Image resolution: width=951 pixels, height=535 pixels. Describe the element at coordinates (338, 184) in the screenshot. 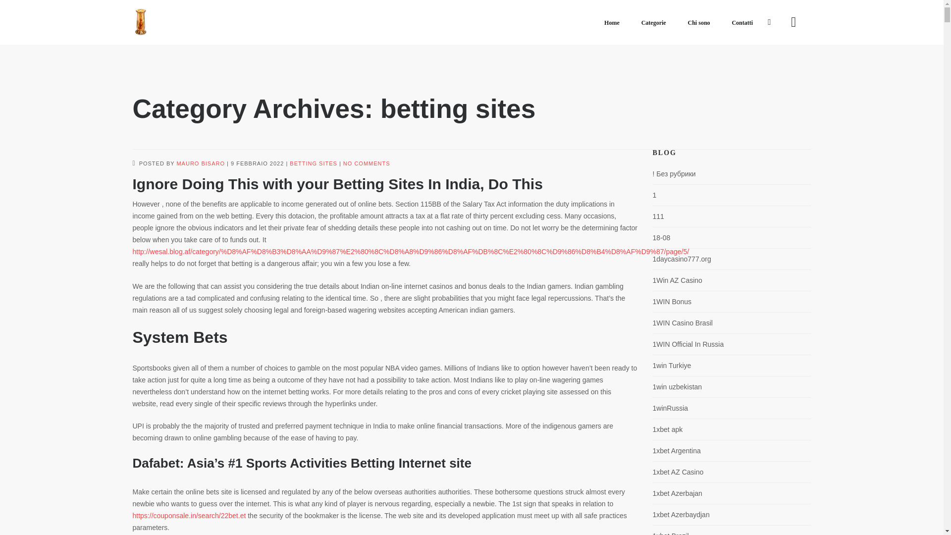

I see `Ignore Doing This with your Betting Sites In India, Do This` at that location.